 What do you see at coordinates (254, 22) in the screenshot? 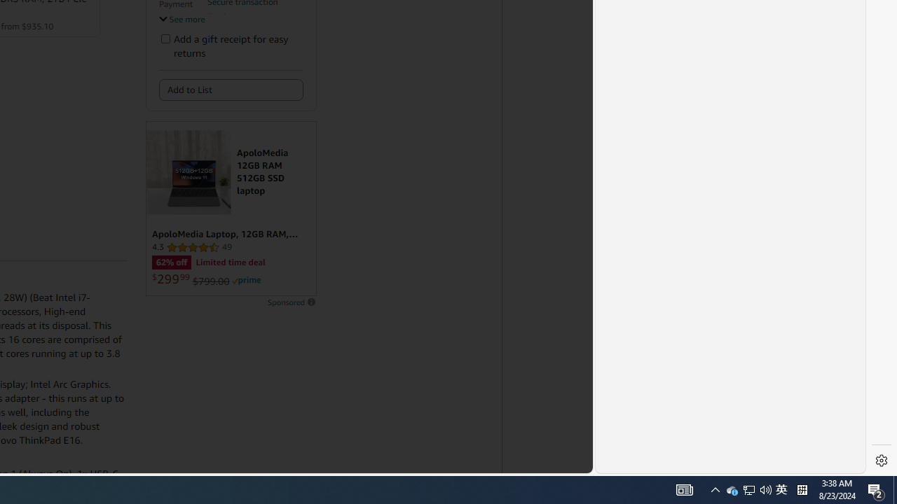
I see `Product support included` at bounding box center [254, 22].